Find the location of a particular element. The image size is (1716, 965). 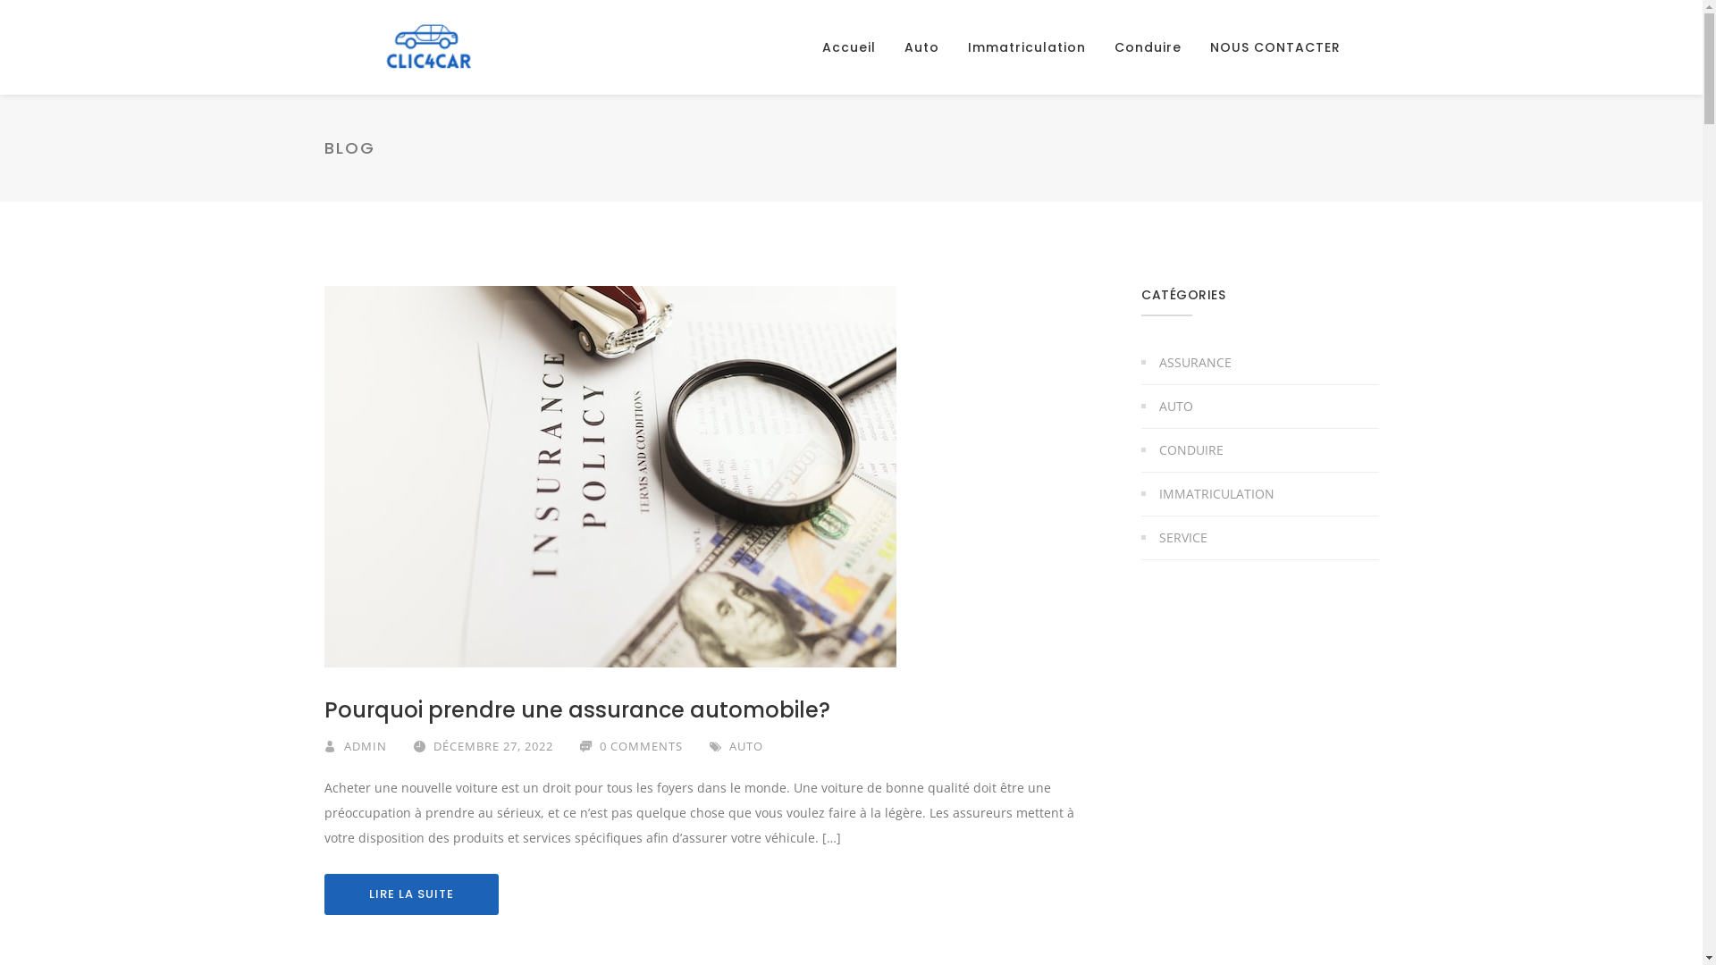

Pourquoi prendre une assurance automobile? is located at coordinates (576, 709).